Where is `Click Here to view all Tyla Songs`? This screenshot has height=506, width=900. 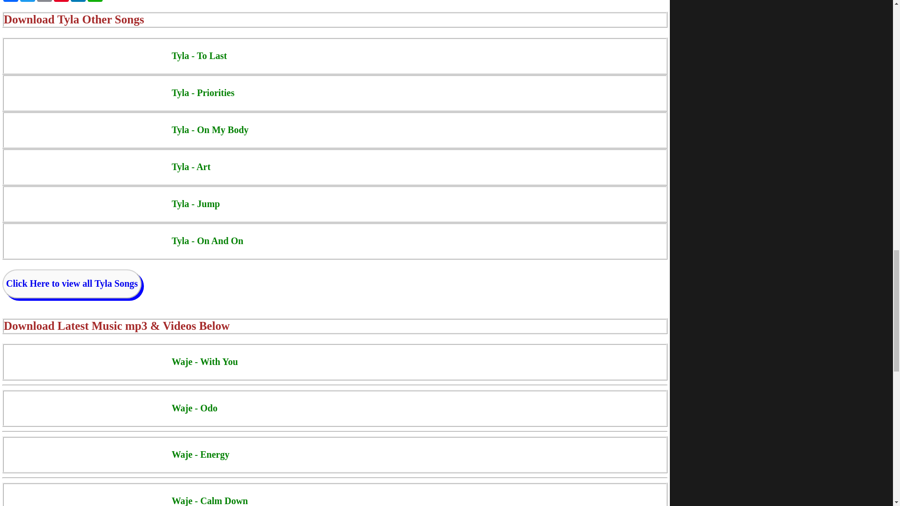 Click Here to view all Tyla Songs is located at coordinates (72, 284).